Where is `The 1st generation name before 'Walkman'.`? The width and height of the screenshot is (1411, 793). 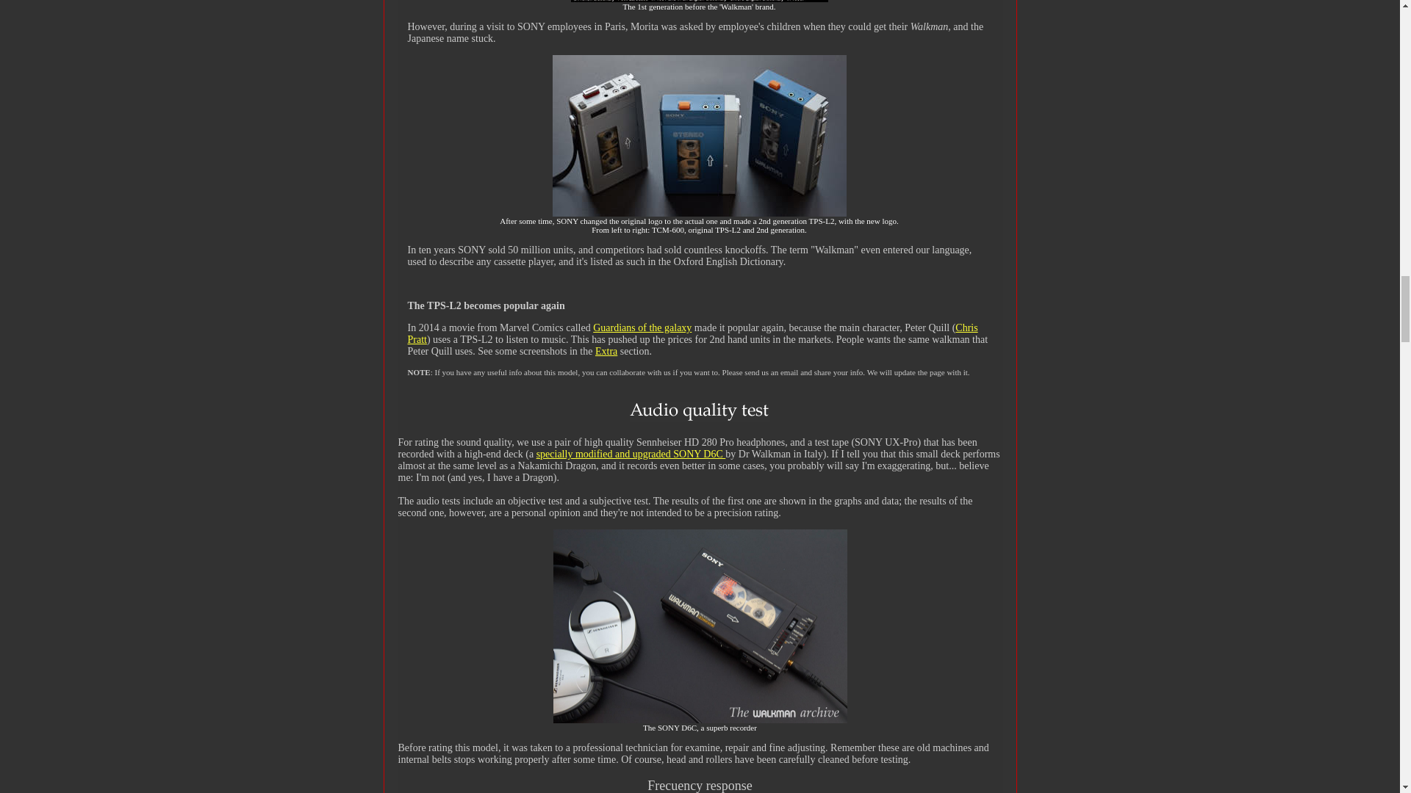 The 1st generation name before 'Walkman'. is located at coordinates (700, 214).